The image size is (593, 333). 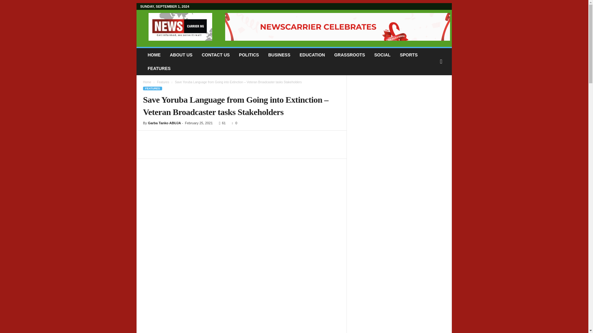 I want to click on FEATURES, so click(x=159, y=68).